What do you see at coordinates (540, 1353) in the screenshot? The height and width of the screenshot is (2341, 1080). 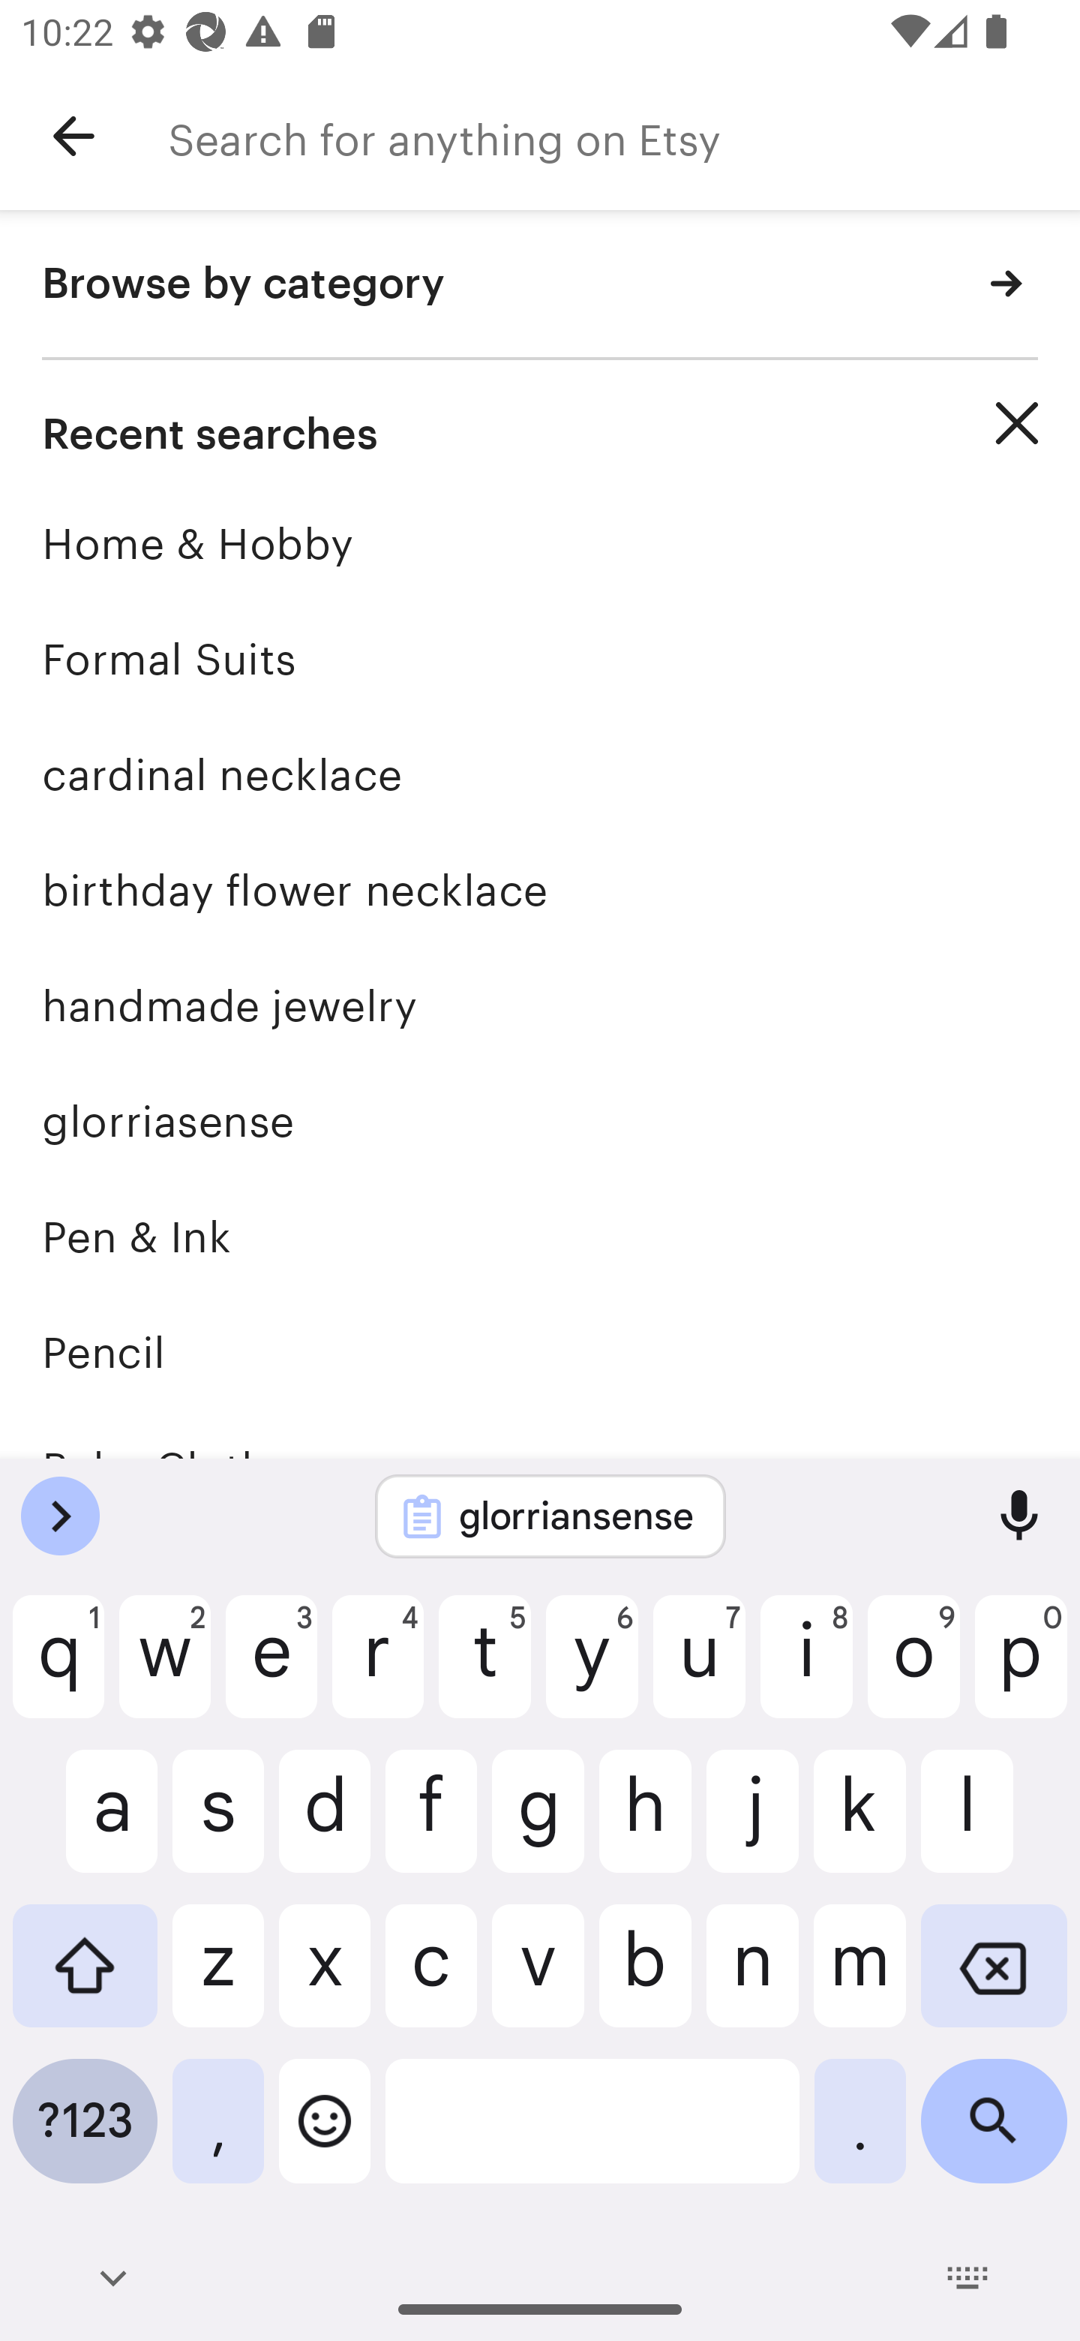 I see `Pencil` at bounding box center [540, 1353].